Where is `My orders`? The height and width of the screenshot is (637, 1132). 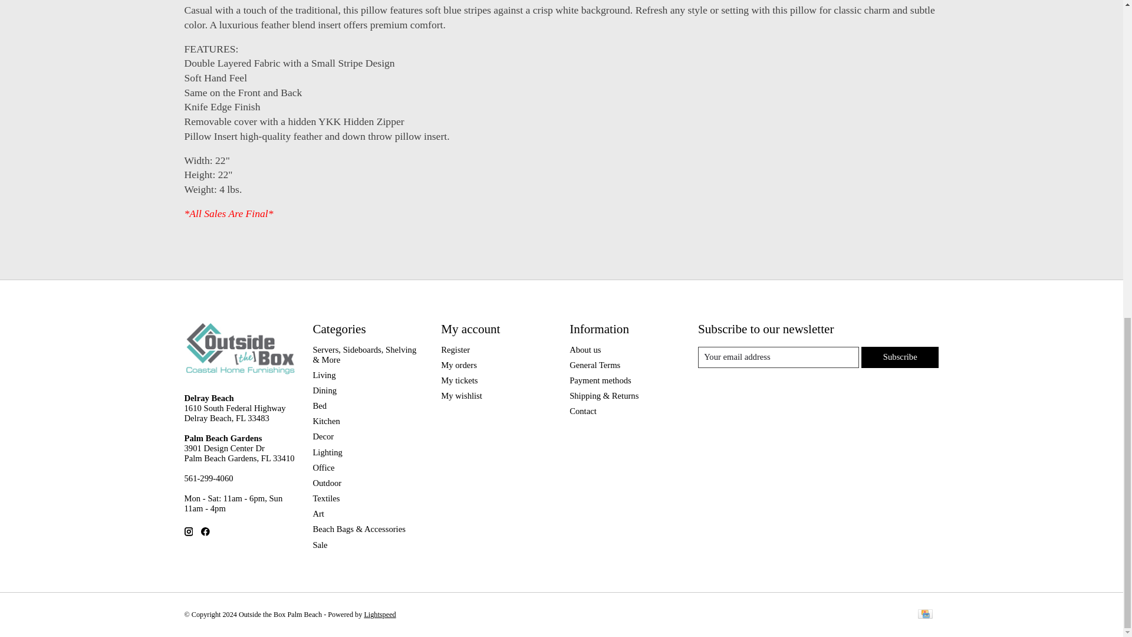 My orders is located at coordinates (459, 365).